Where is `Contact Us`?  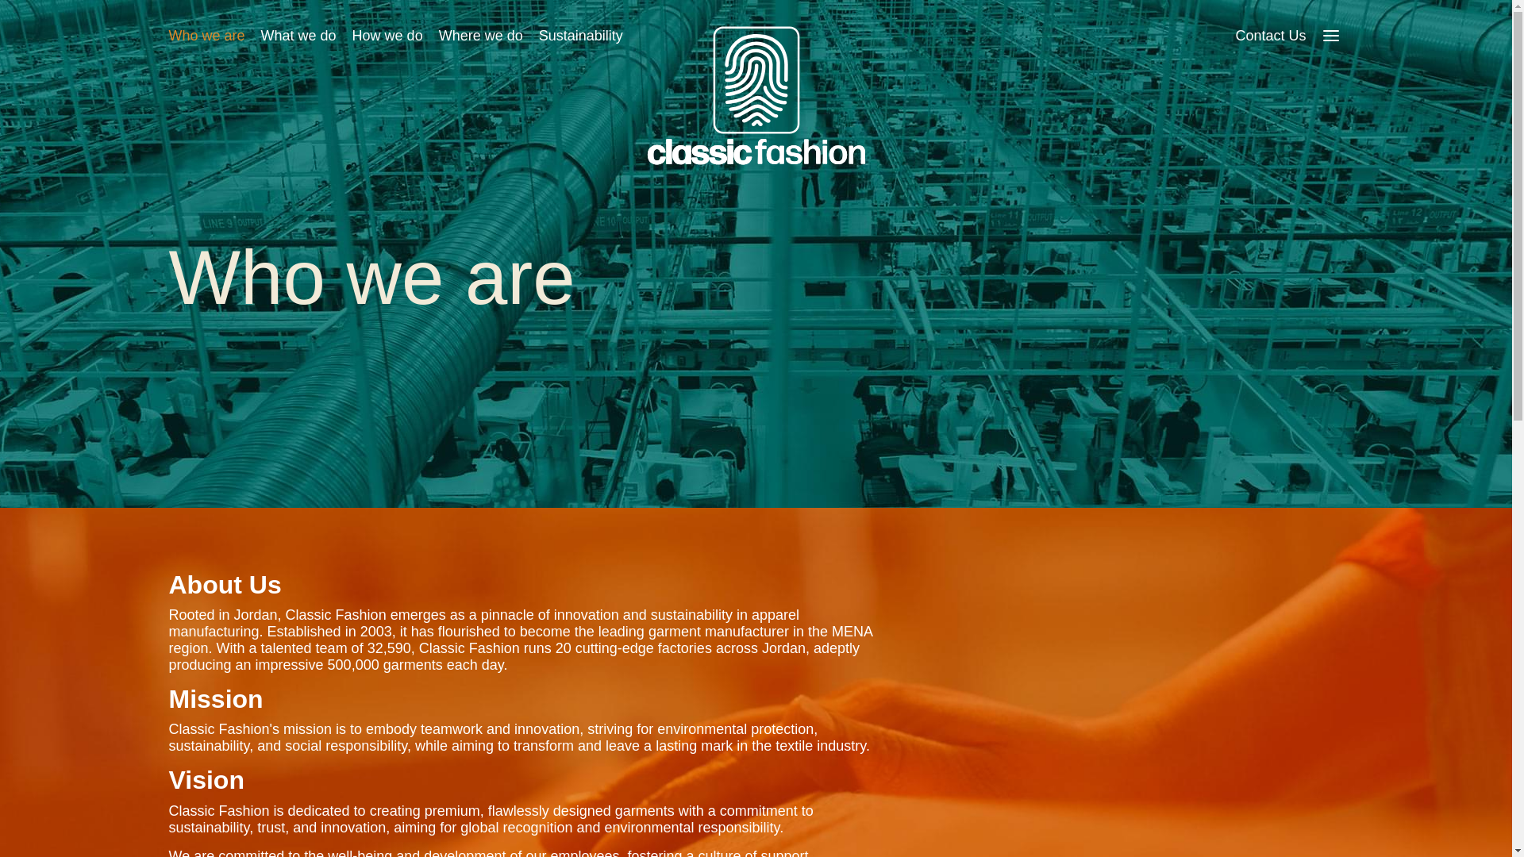 Contact Us is located at coordinates (1270, 35).